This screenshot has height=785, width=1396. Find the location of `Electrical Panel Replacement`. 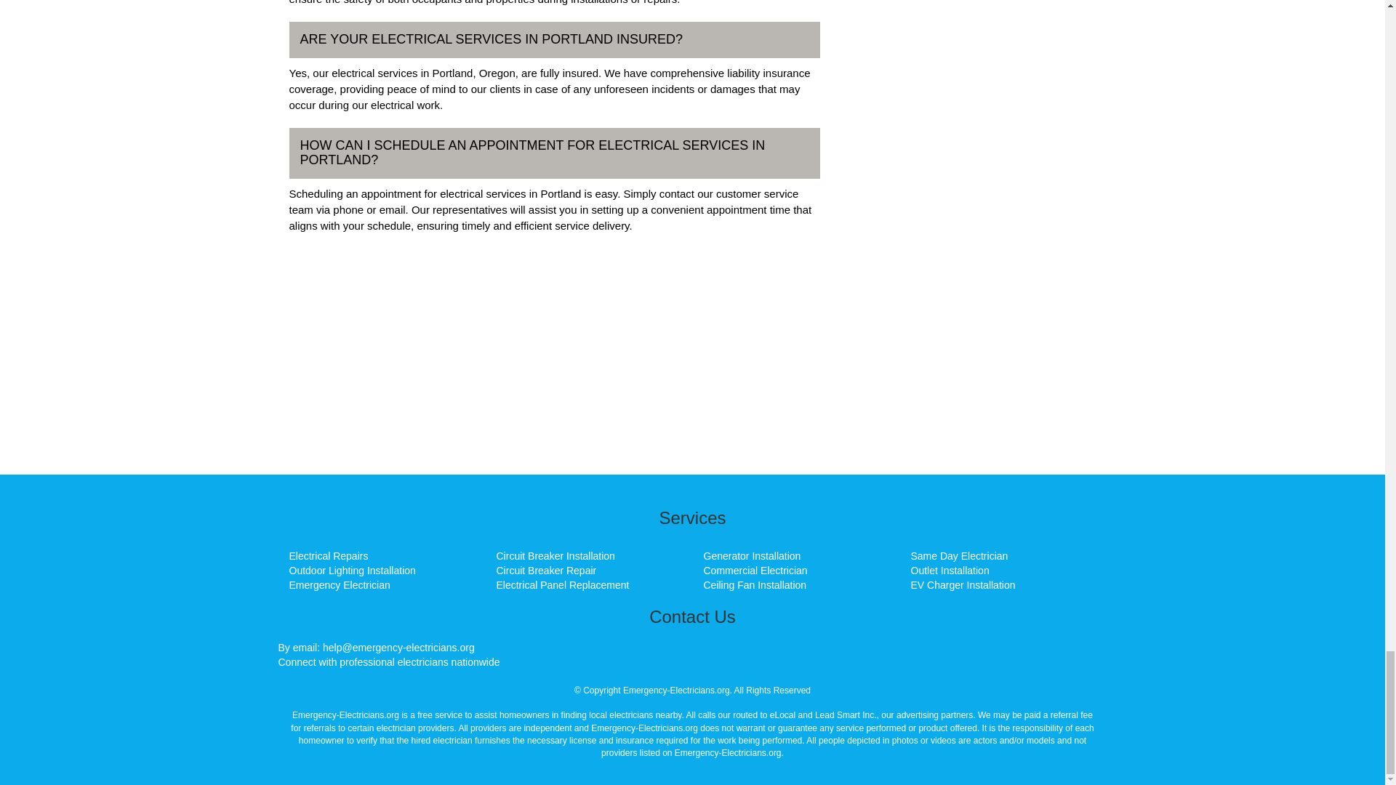

Electrical Panel Replacement is located at coordinates (562, 585).